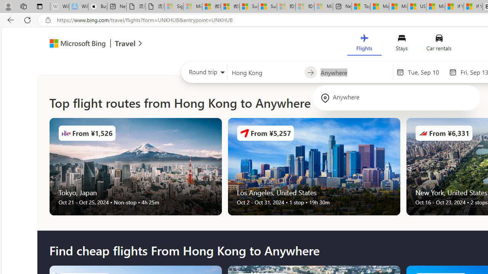 Image resolution: width=488 pixels, height=274 pixels. I want to click on Car rentals, so click(438, 44).